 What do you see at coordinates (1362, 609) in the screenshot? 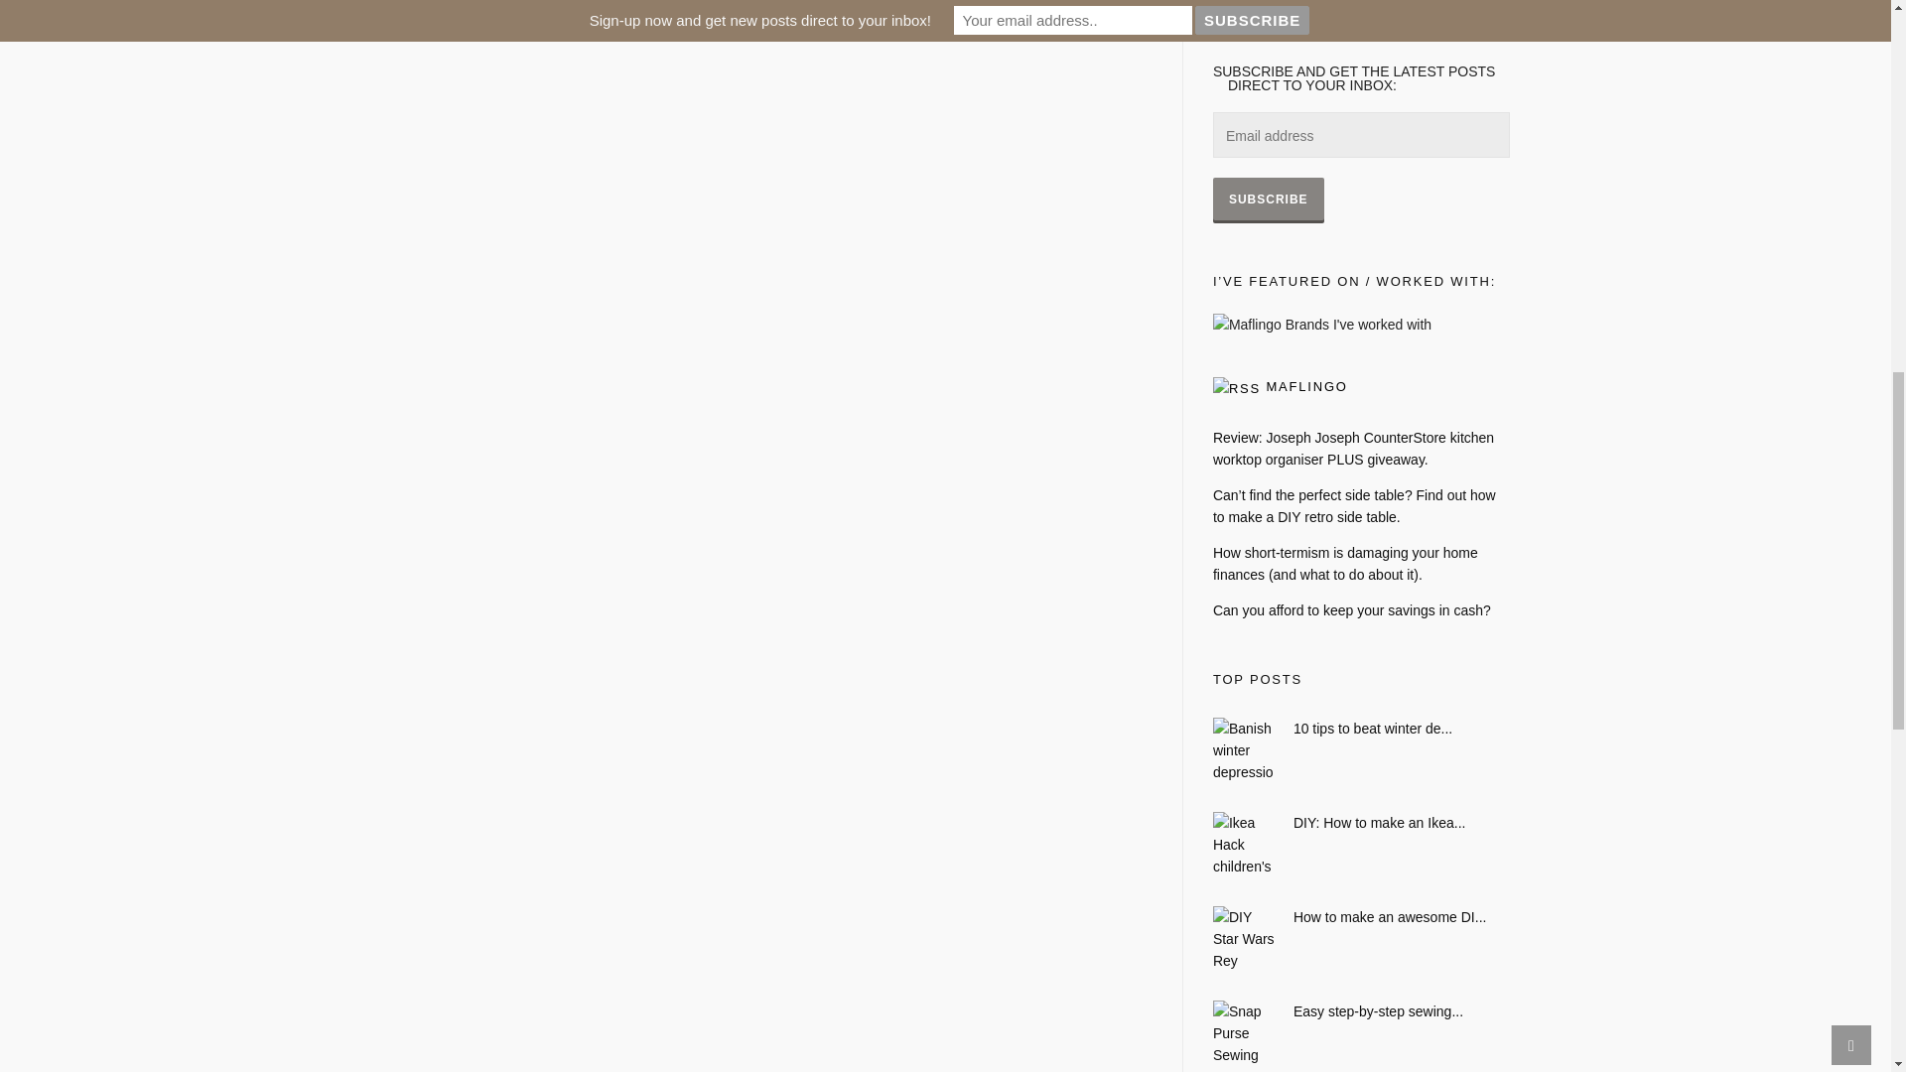
I see `Can you afford to keep your savings in cash?` at bounding box center [1362, 609].